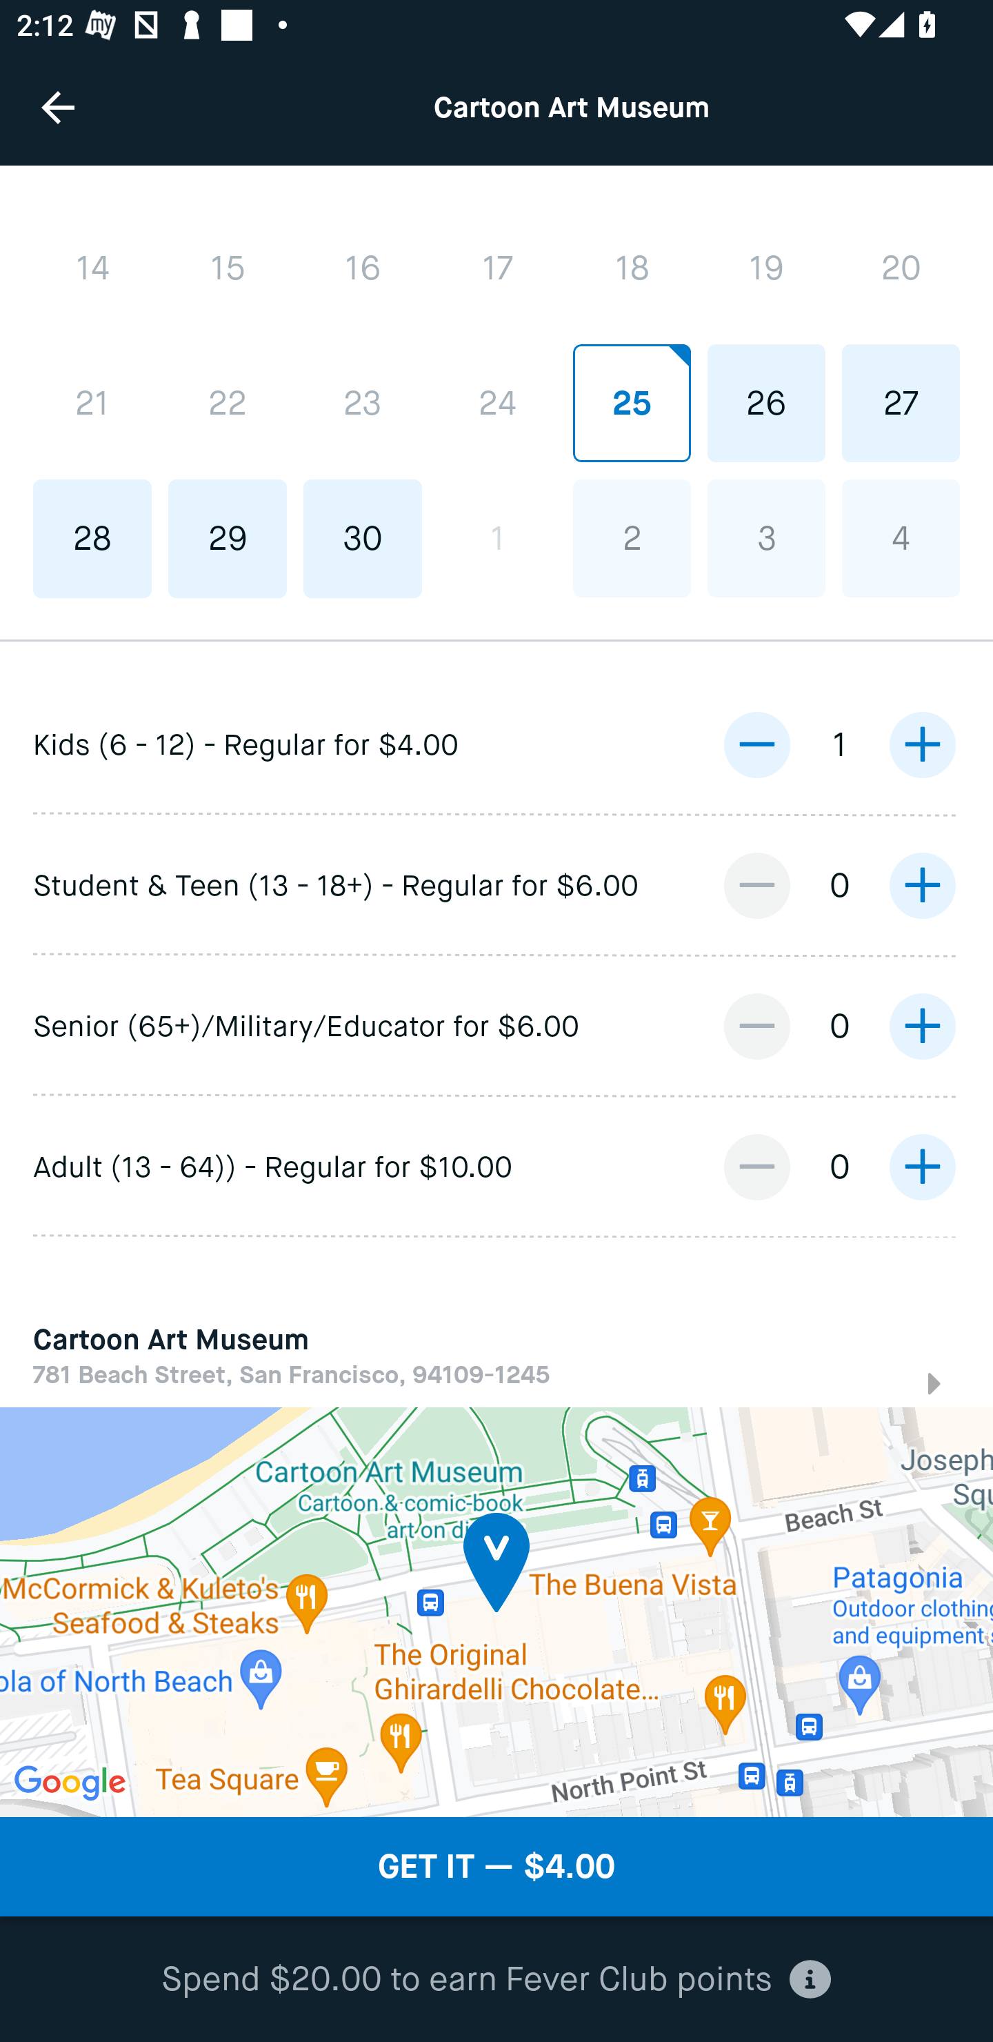 This screenshot has width=993, height=2042. Describe the element at coordinates (496, 1612) in the screenshot. I see `Google Map Map Marker` at that location.